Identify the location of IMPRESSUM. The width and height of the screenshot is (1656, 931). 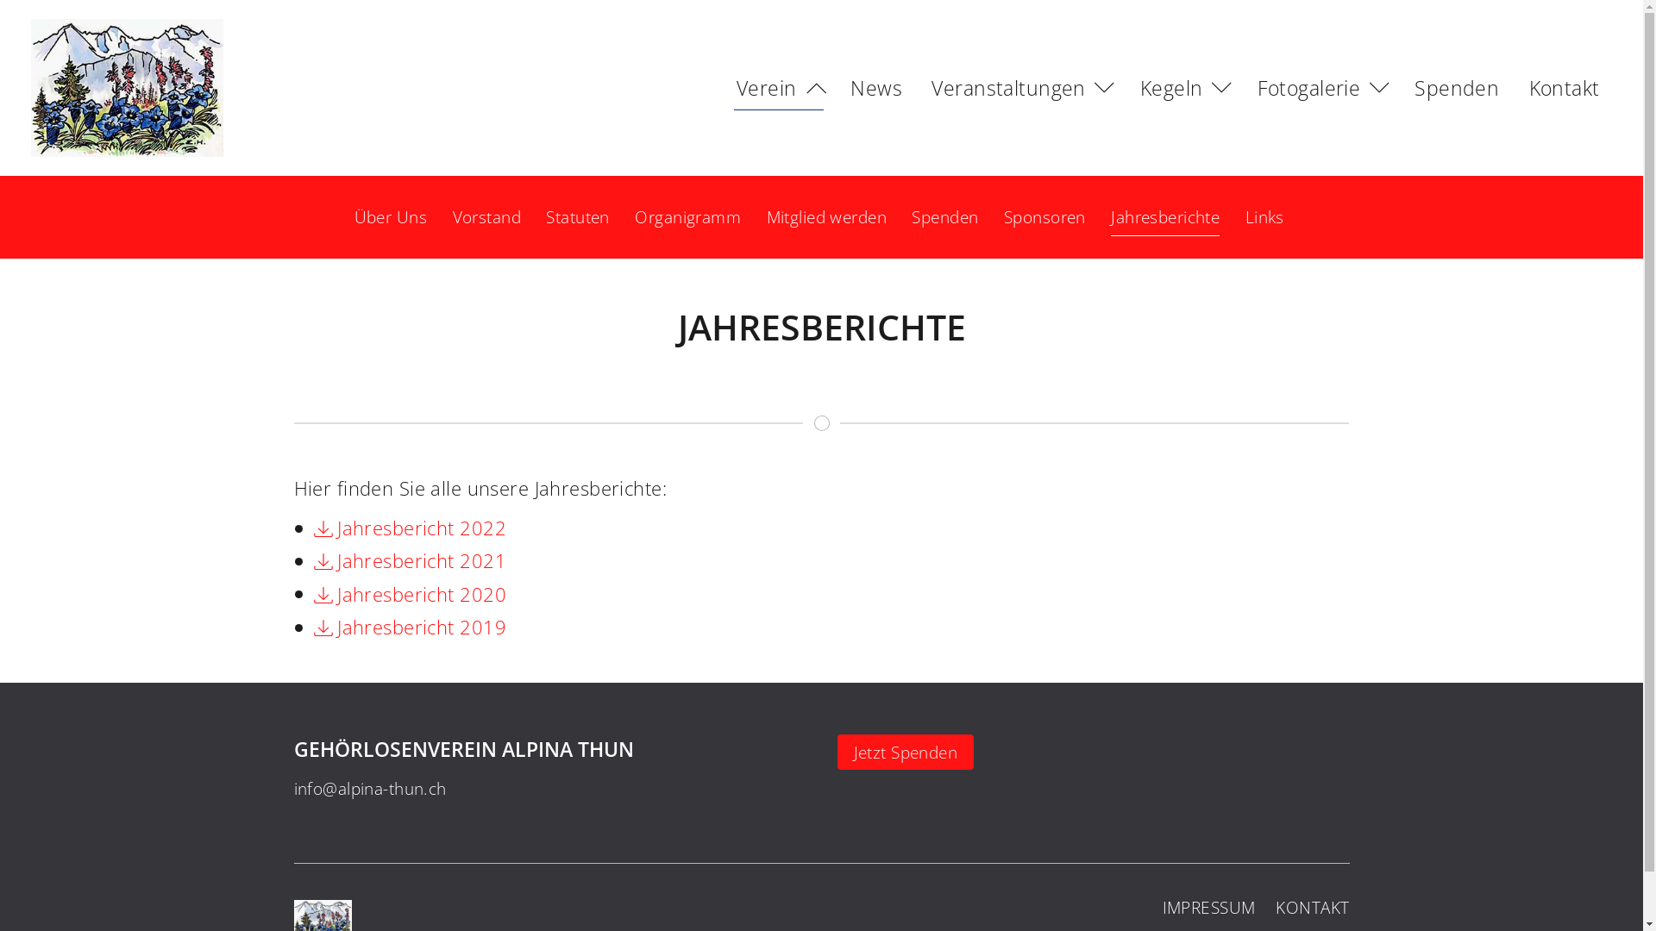
(1209, 907).